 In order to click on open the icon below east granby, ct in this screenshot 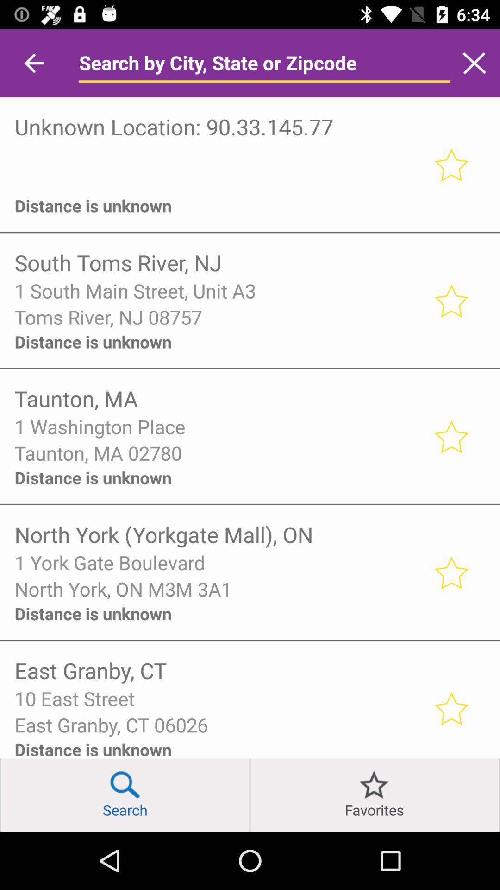, I will do `click(218, 698)`.